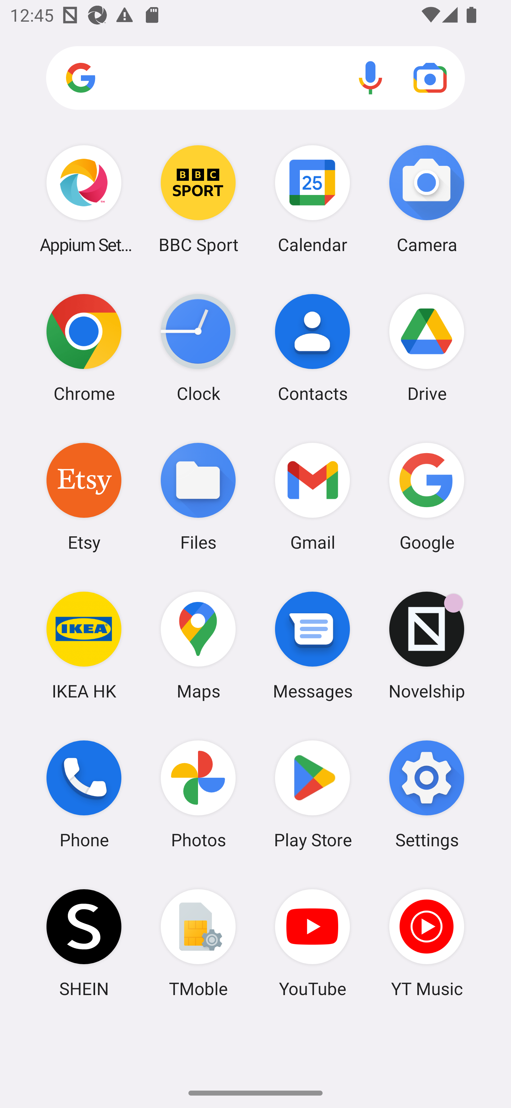 The image size is (511, 1108). Describe the element at coordinates (198, 496) in the screenshot. I see `Files` at that location.